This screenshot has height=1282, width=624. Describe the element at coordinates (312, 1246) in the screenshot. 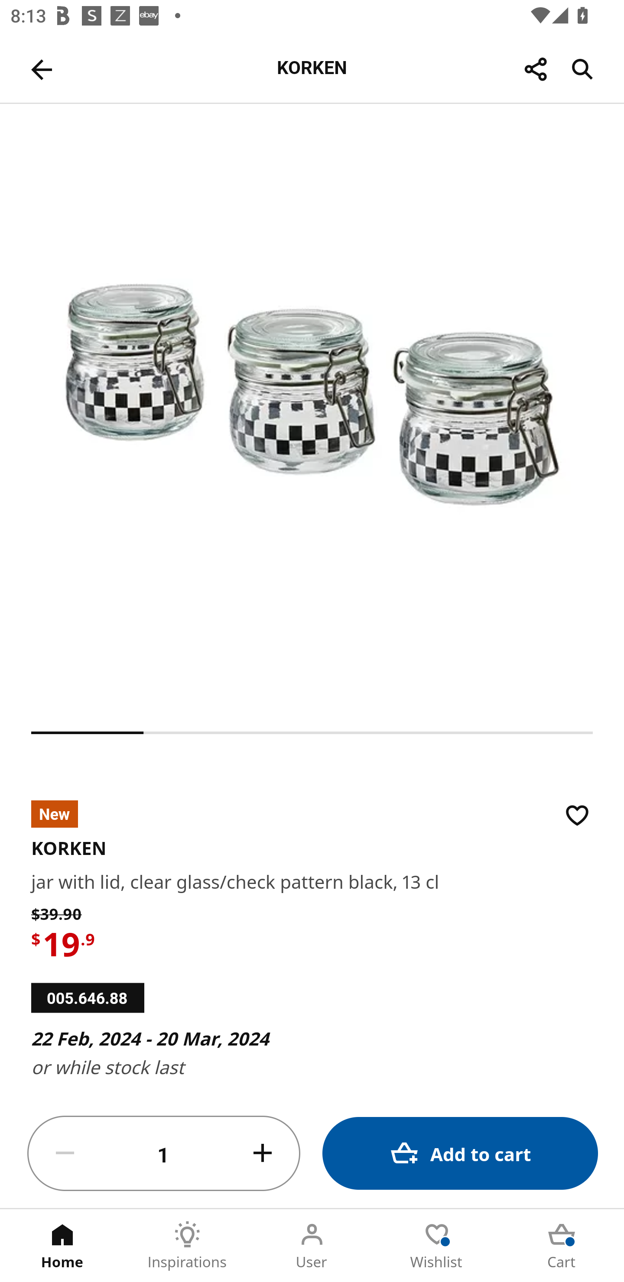

I see `User
Tab 3 of 5` at that location.